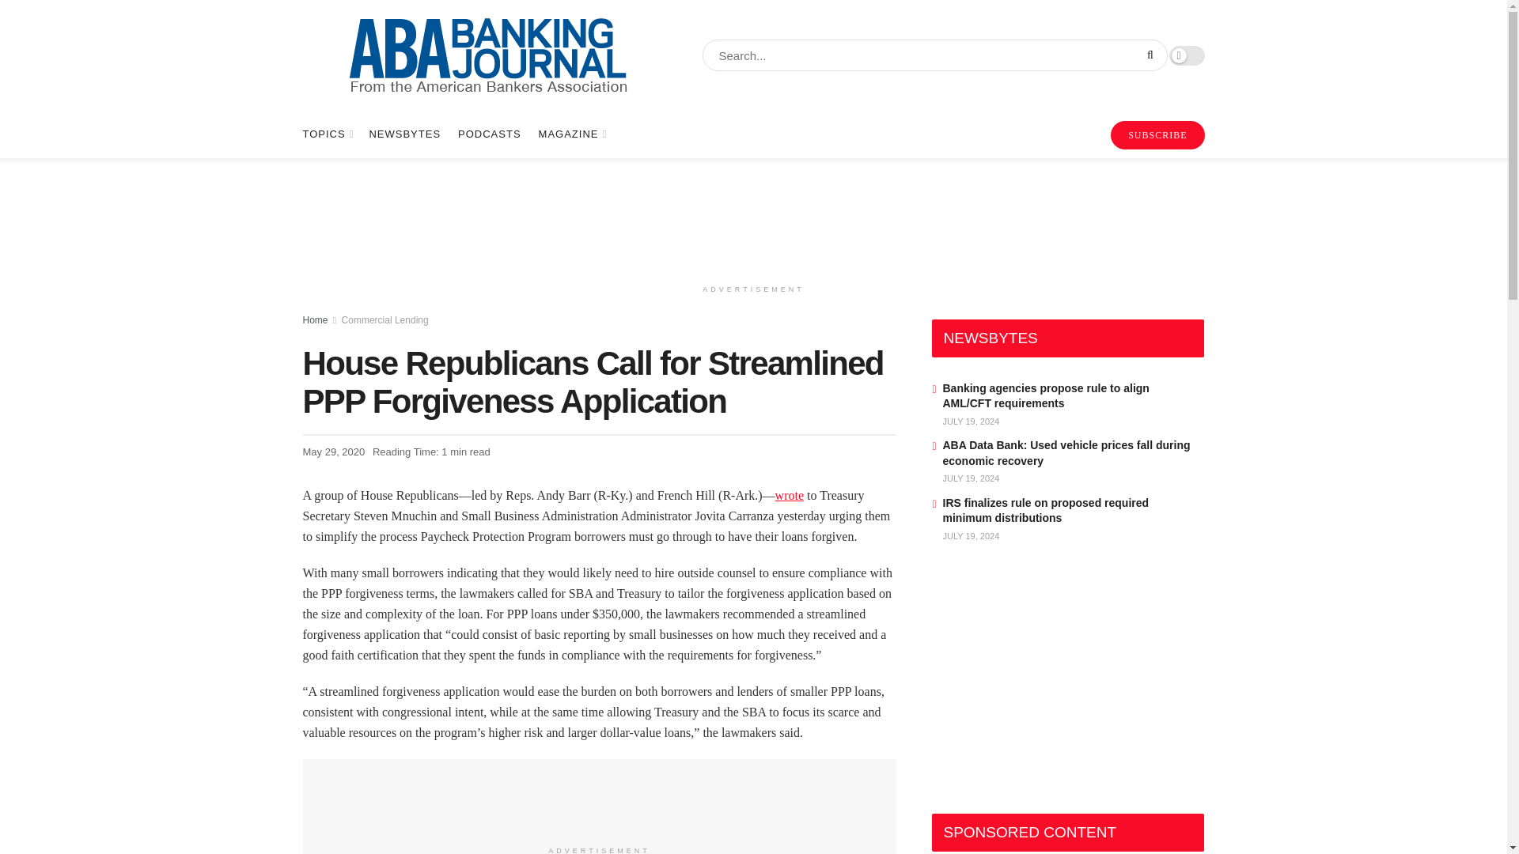 Image resolution: width=1519 pixels, height=854 pixels. What do you see at coordinates (489, 134) in the screenshot?
I see `PODCASTS` at bounding box center [489, 134].